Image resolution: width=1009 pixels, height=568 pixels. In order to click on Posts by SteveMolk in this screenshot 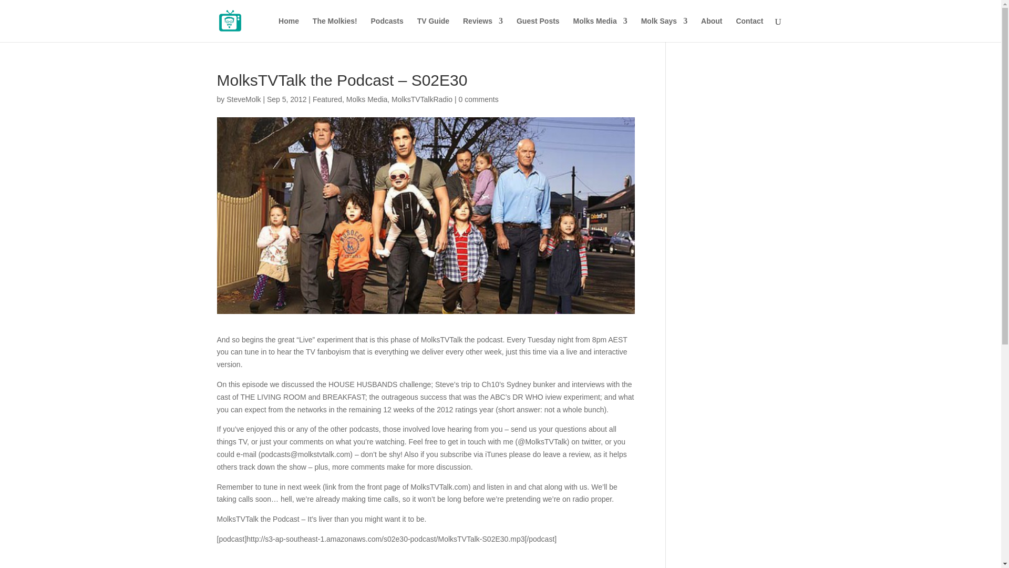, I will do `click(243, 99)`.